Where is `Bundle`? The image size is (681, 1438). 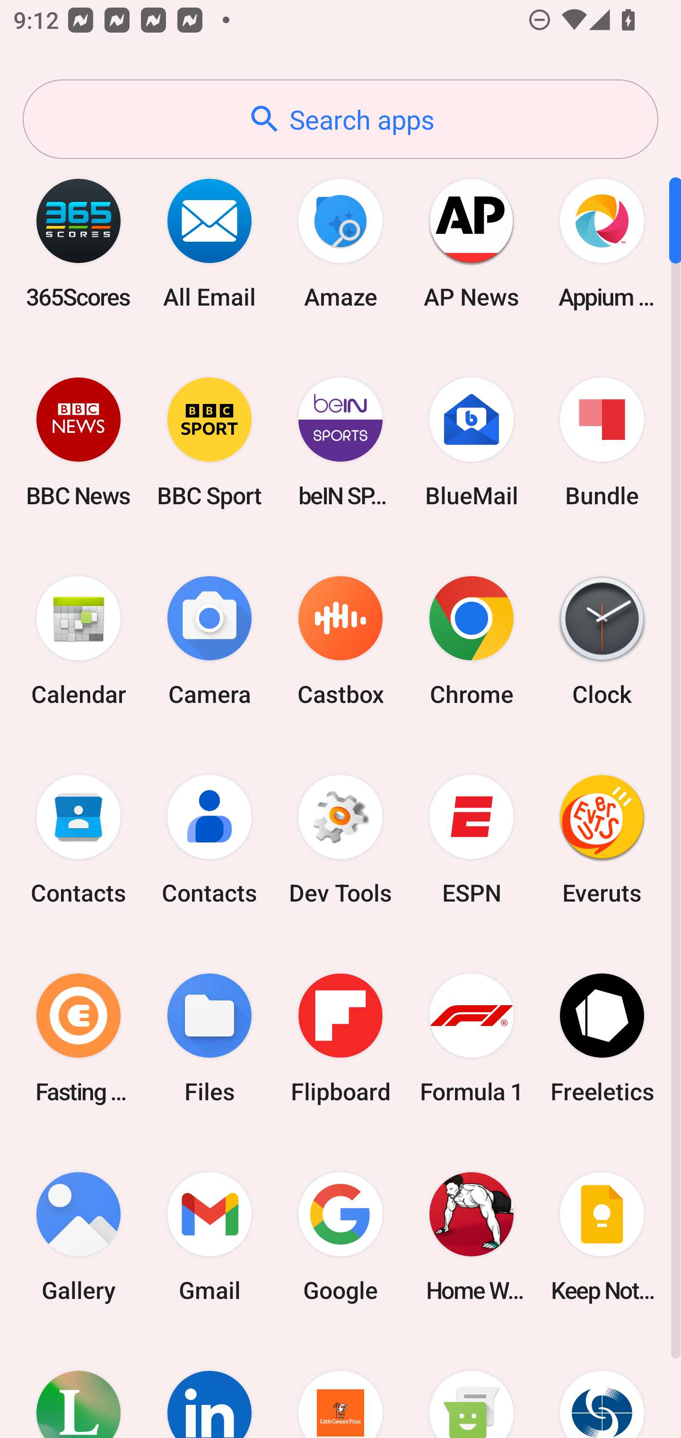
Bundle is located at coordinates (602, 442).